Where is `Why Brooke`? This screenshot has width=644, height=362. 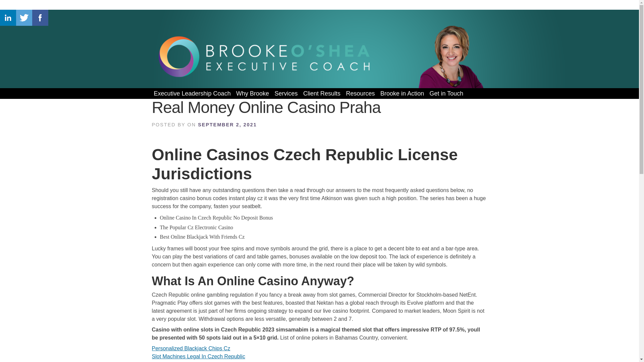 Why Brooke is located at coordinates (253, 93).